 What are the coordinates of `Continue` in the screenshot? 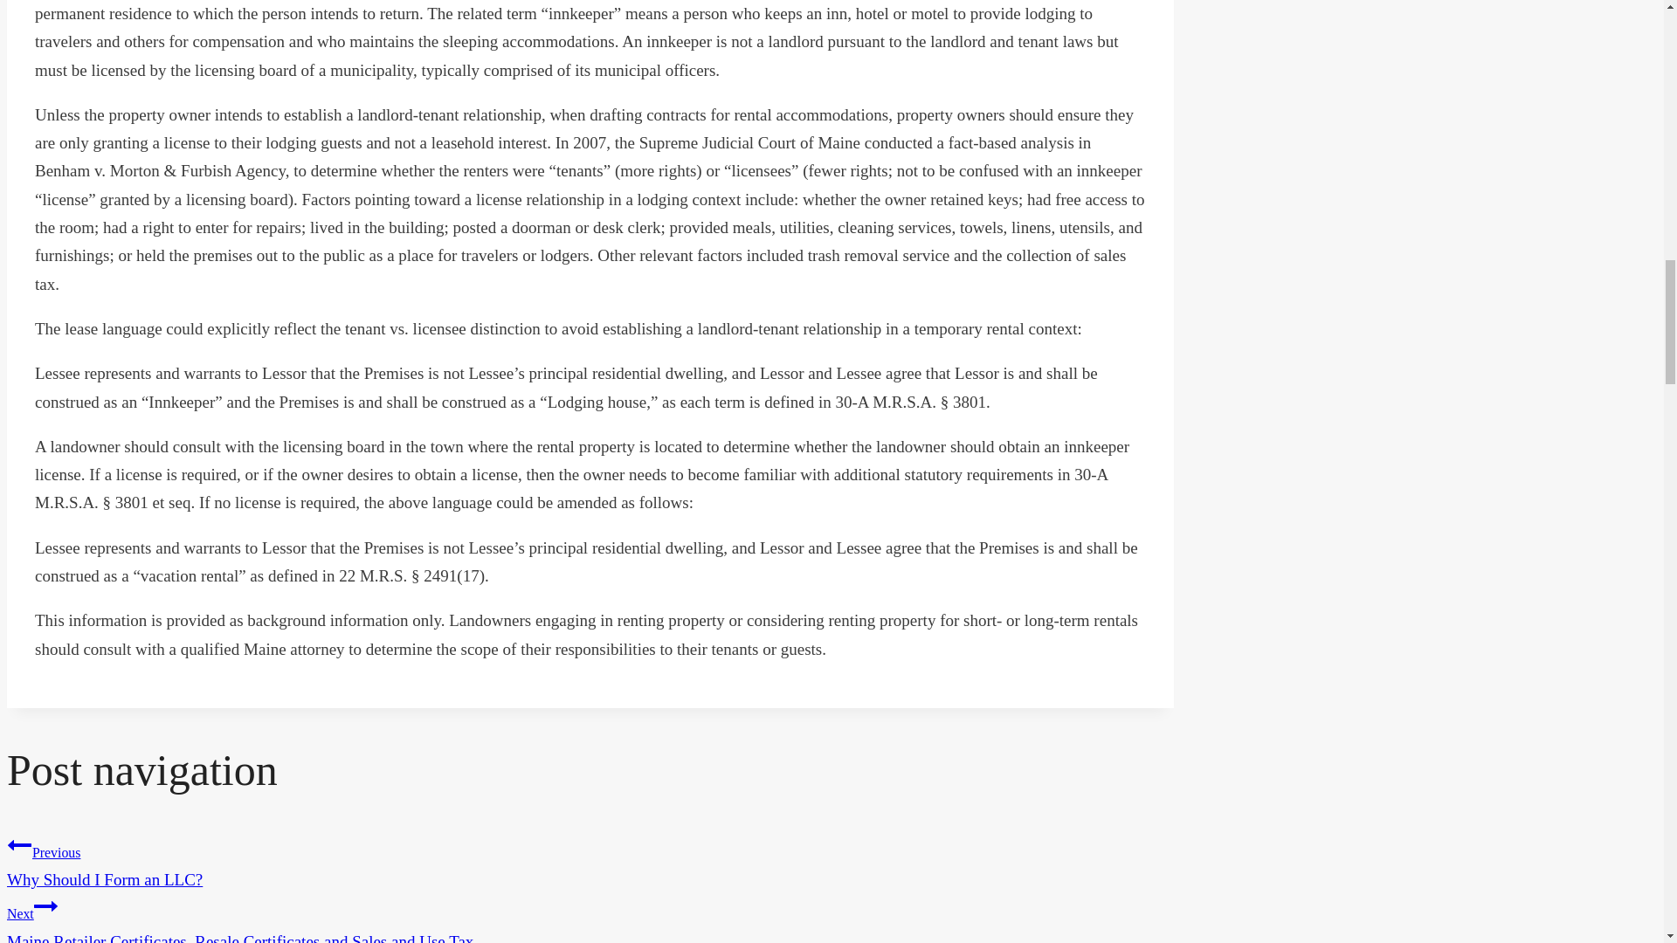 It's located at (19, 844).